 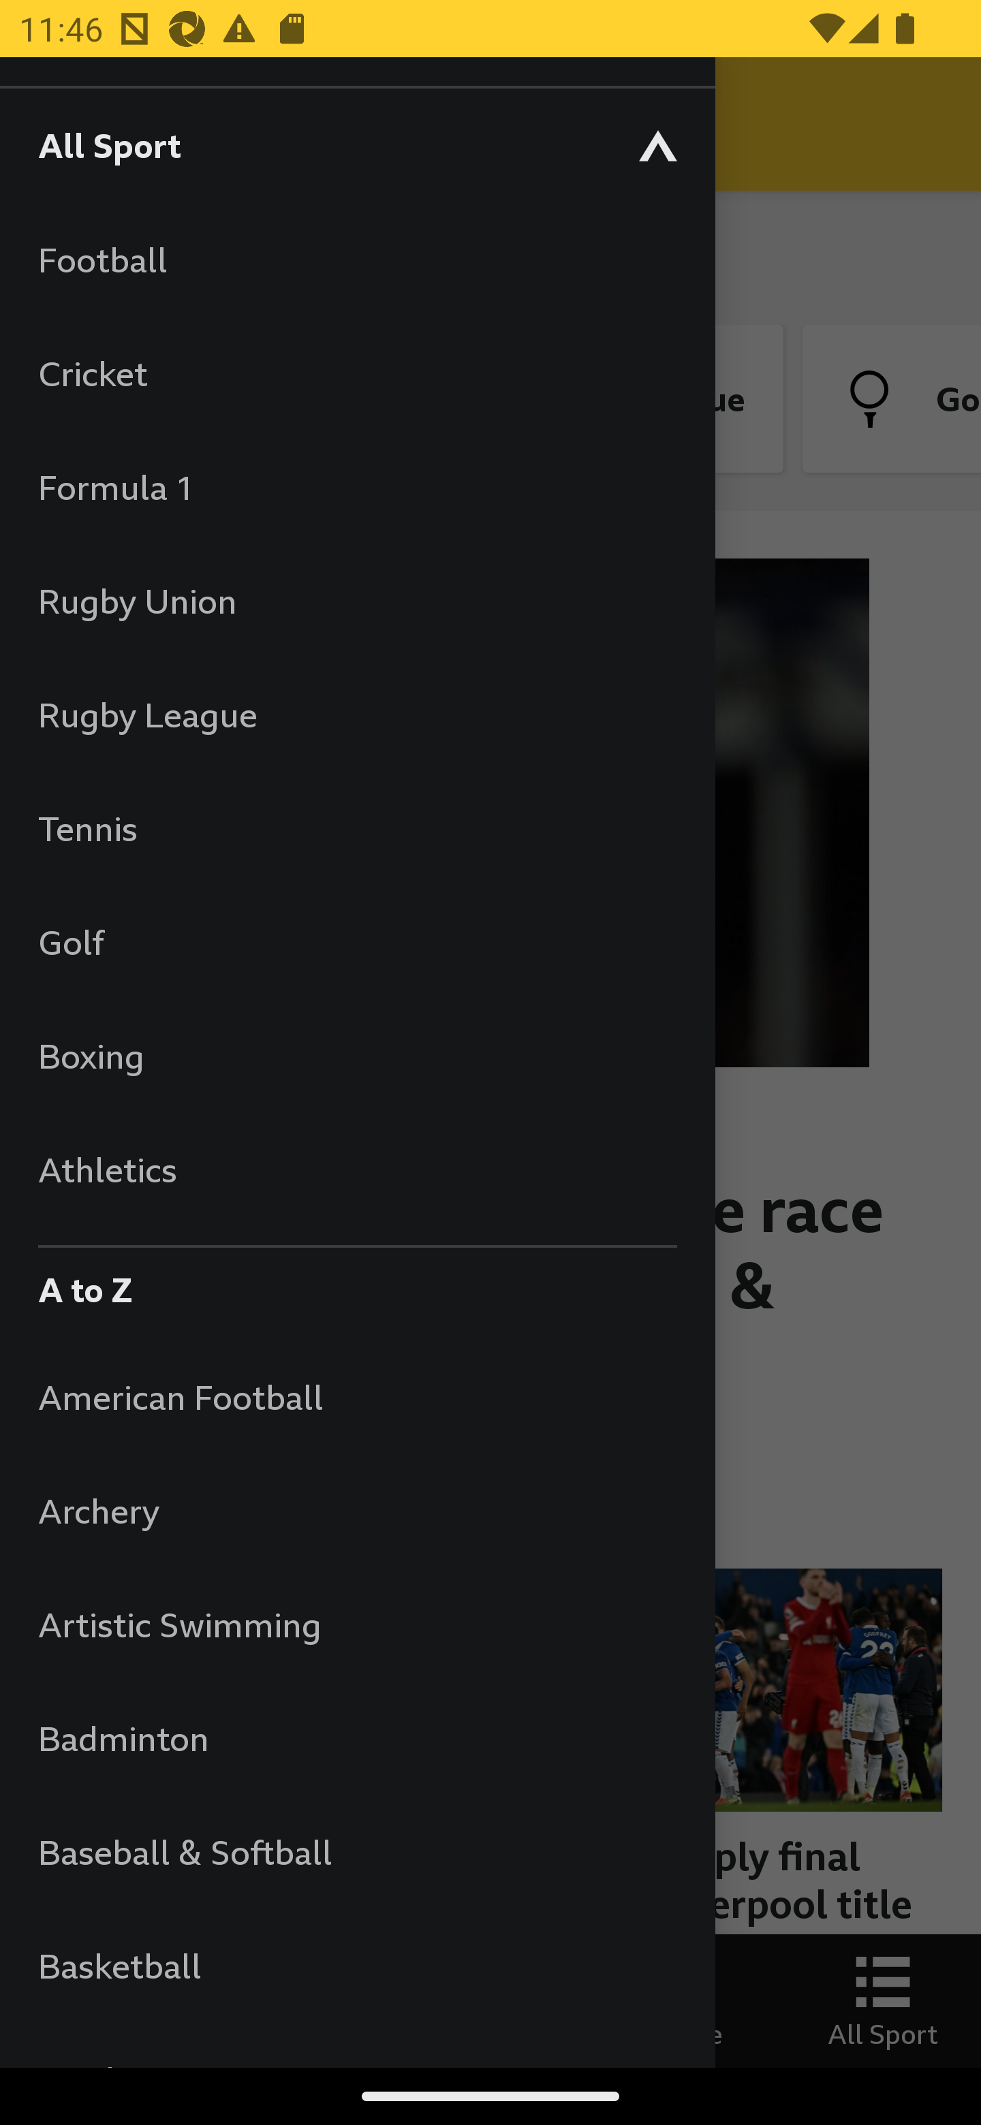 What do you see at coordinates (357, 1738) in the screenshot?
I see `Badminton` at bounding box center [357, 1738].